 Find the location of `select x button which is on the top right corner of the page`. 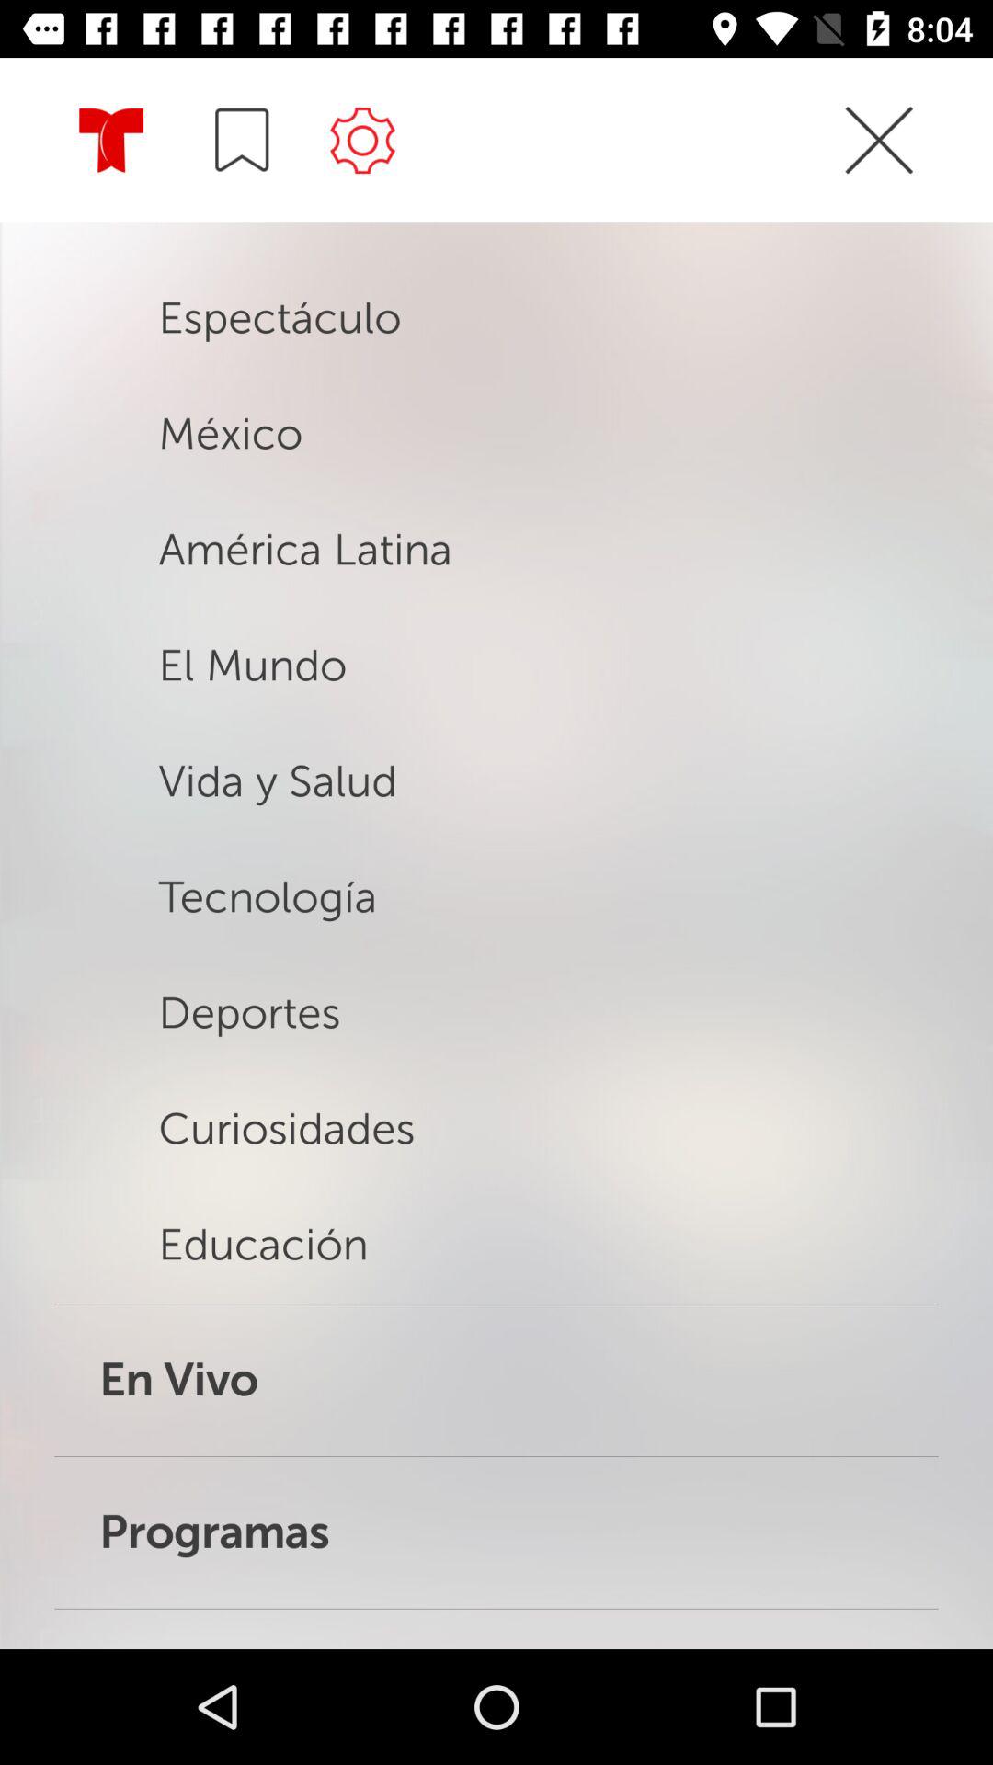

select x button which is on the top right corner of the page is located at coordinates (879, 140).